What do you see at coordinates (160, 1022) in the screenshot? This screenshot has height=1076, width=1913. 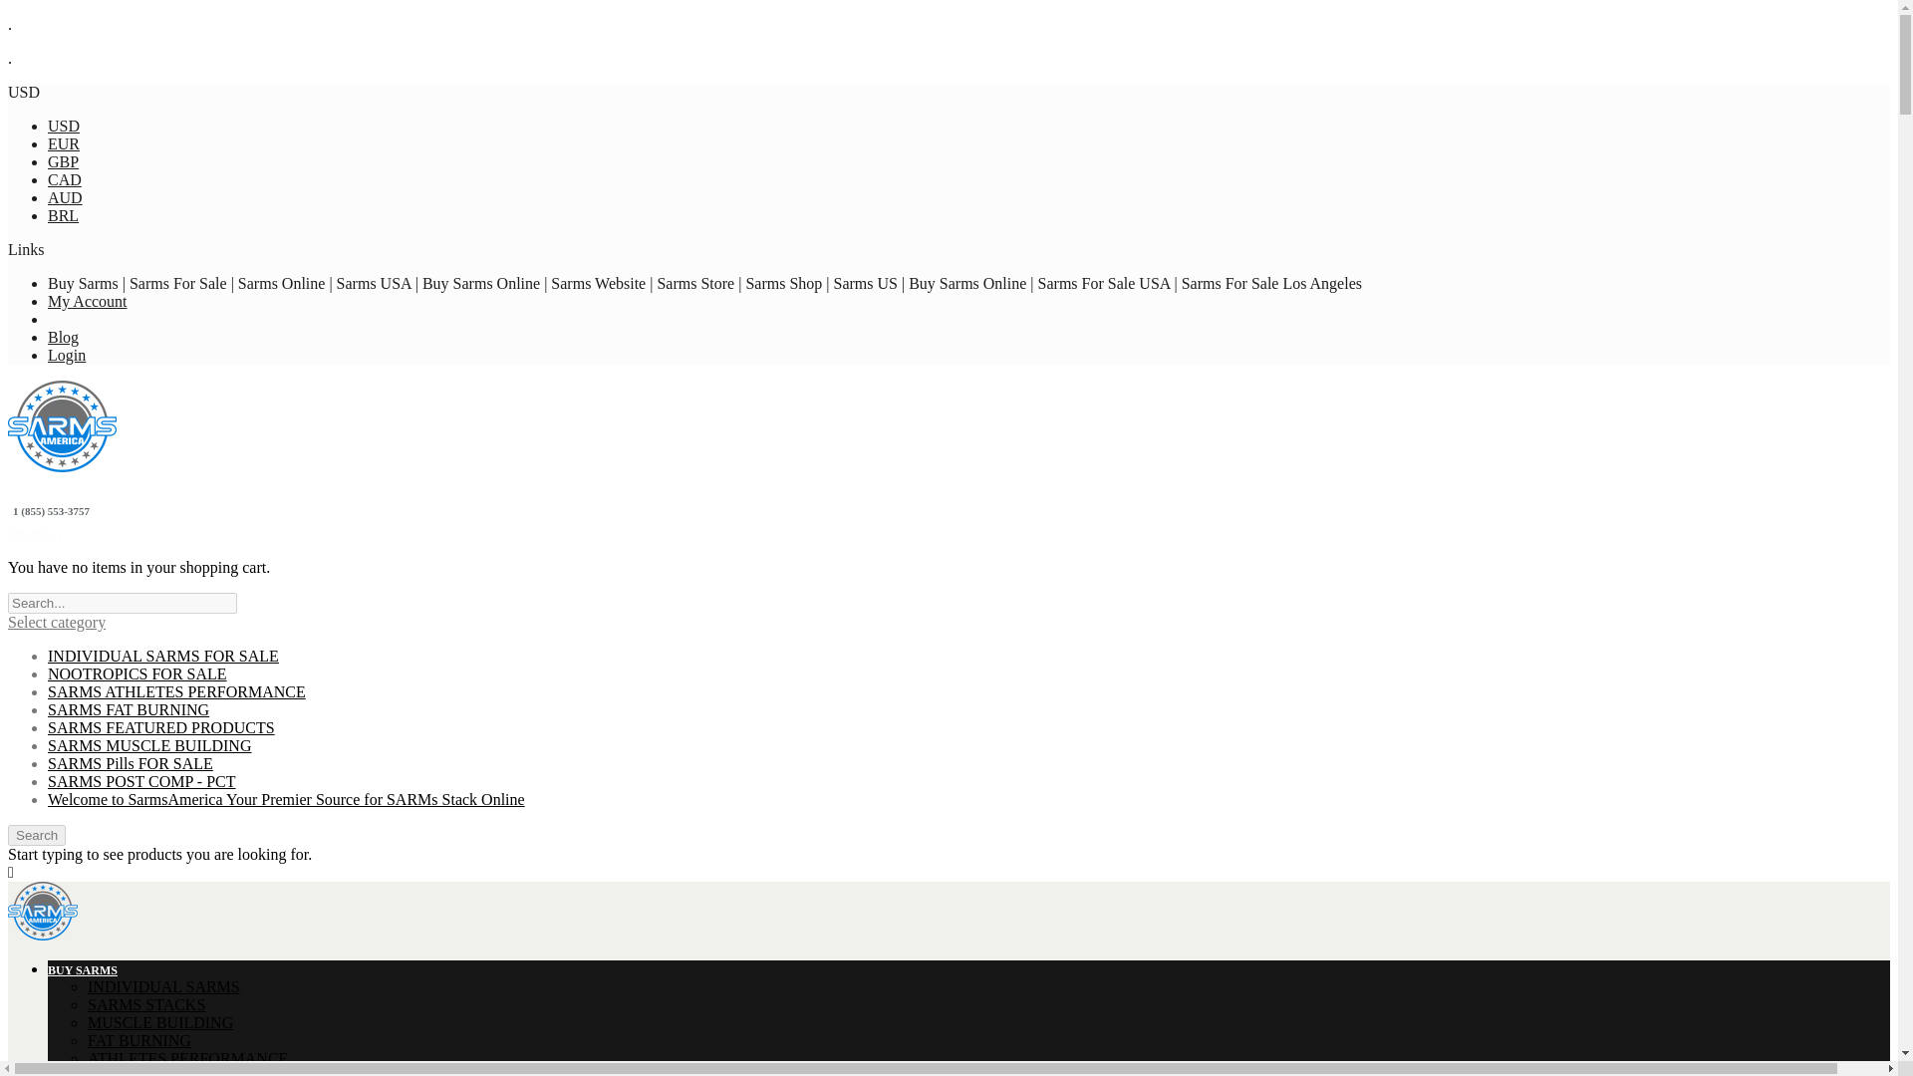 I see `MUSCLE BUILDING` at bounding box center [160, 1022].